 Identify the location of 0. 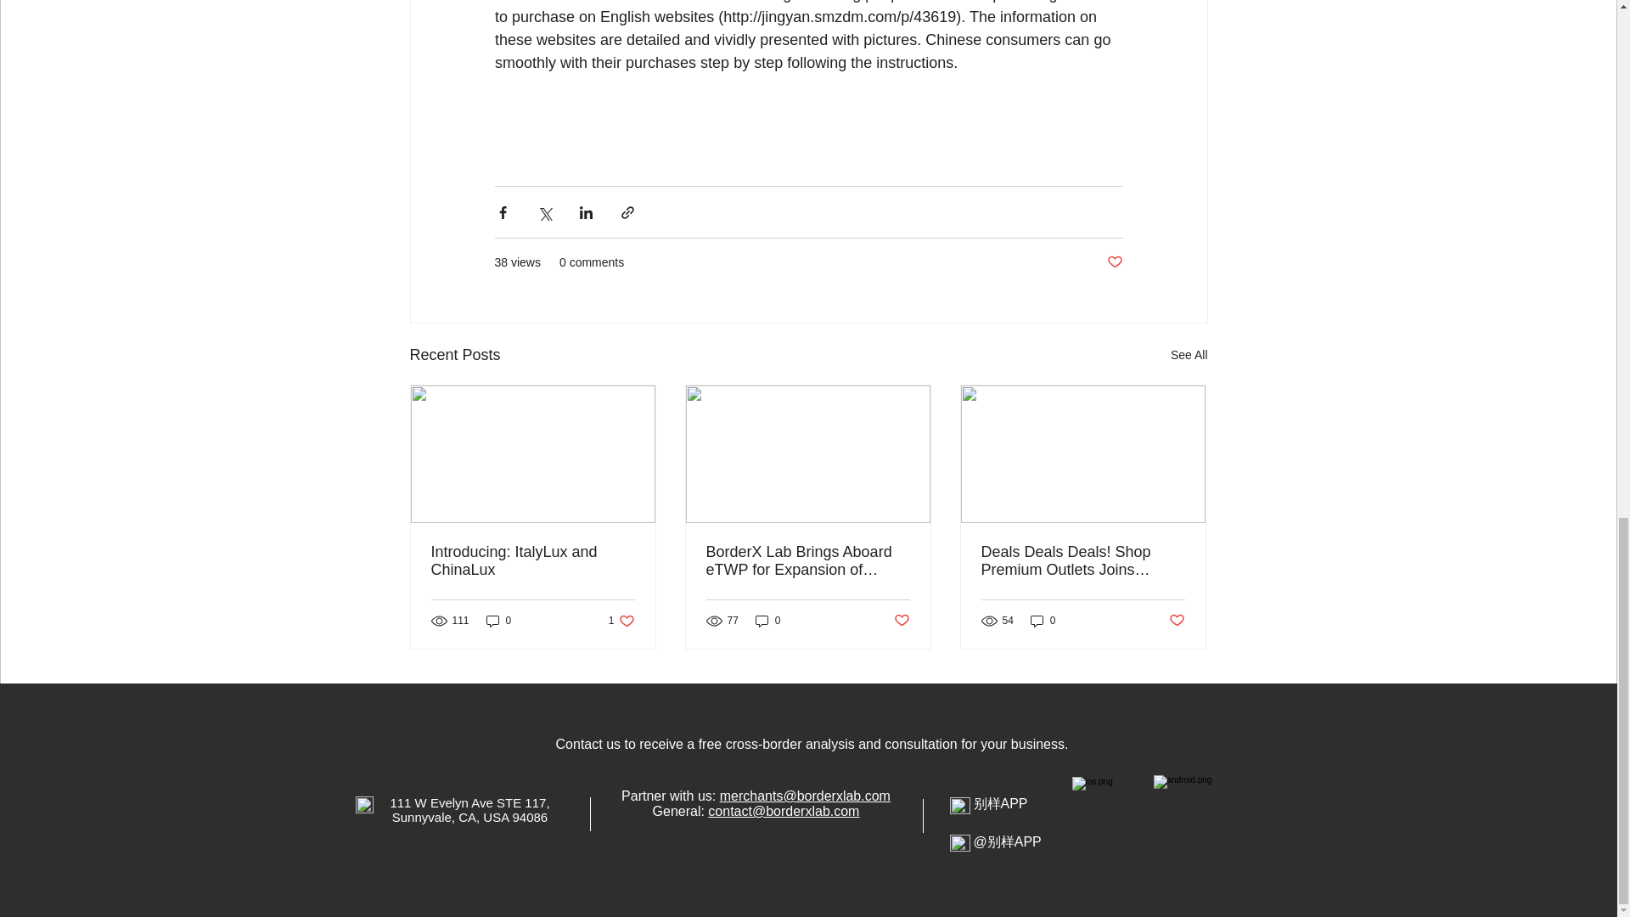
(767, 621).